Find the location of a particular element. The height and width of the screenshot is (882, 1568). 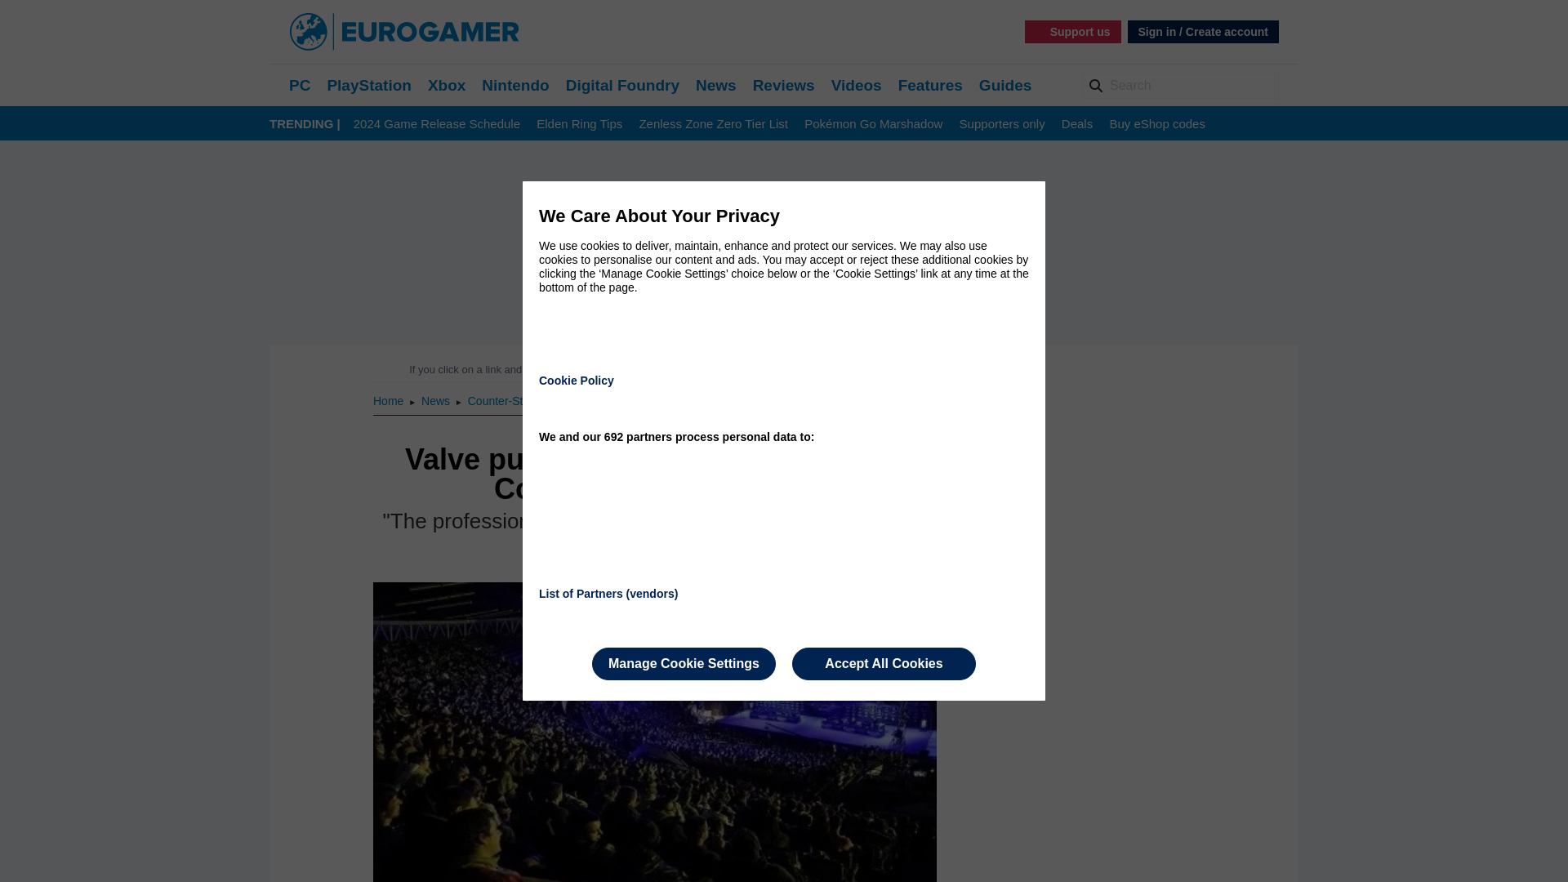

Zenless Zone Zero Tier List is located at coordinates (713, 124).